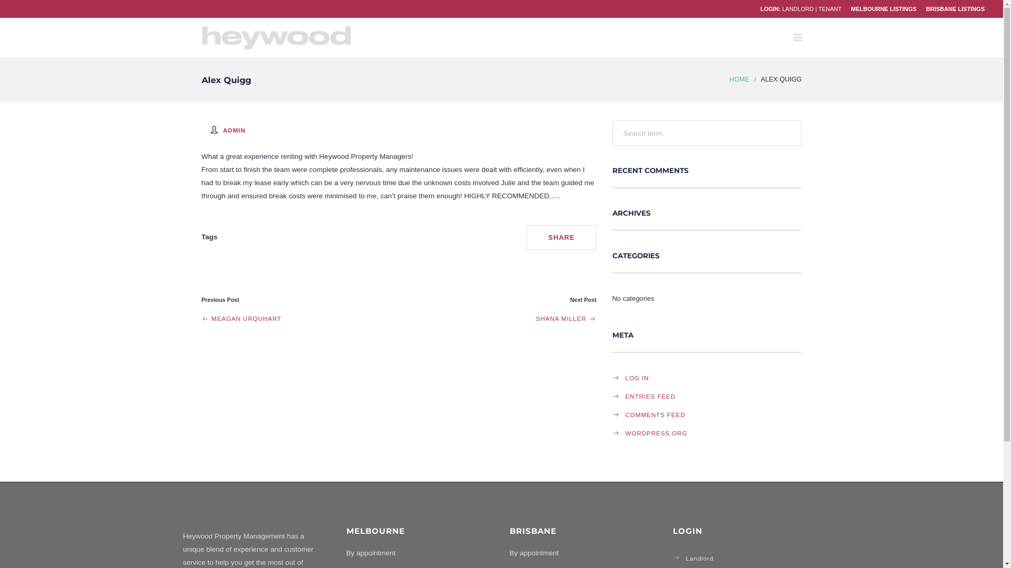  Describe the element at coordinates (650, 414) in the screenshot. I see `COMMENTS FEED` at that location.